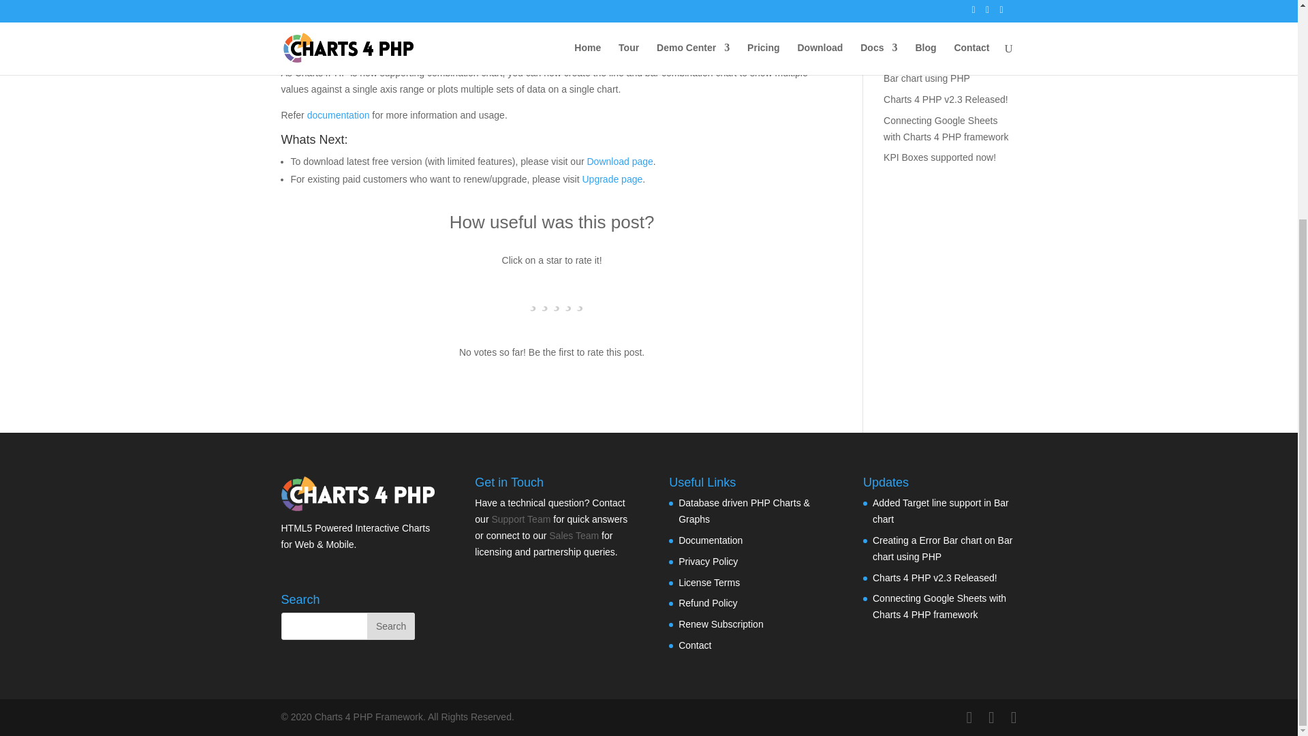 Image resolution: width=1308 pixels, height=736 pixels. Describe the element at coordinates (574, 535) in the screenshot. I see `Sales Team` at that location.